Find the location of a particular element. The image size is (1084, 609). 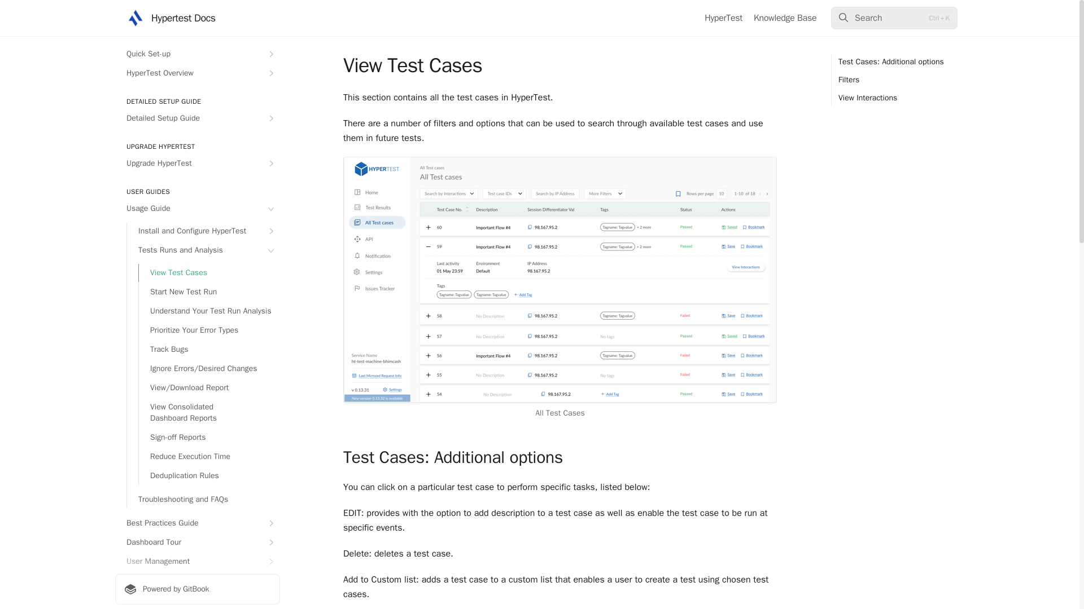

Detailed Setup Guide is located at coordinates (197, 118).